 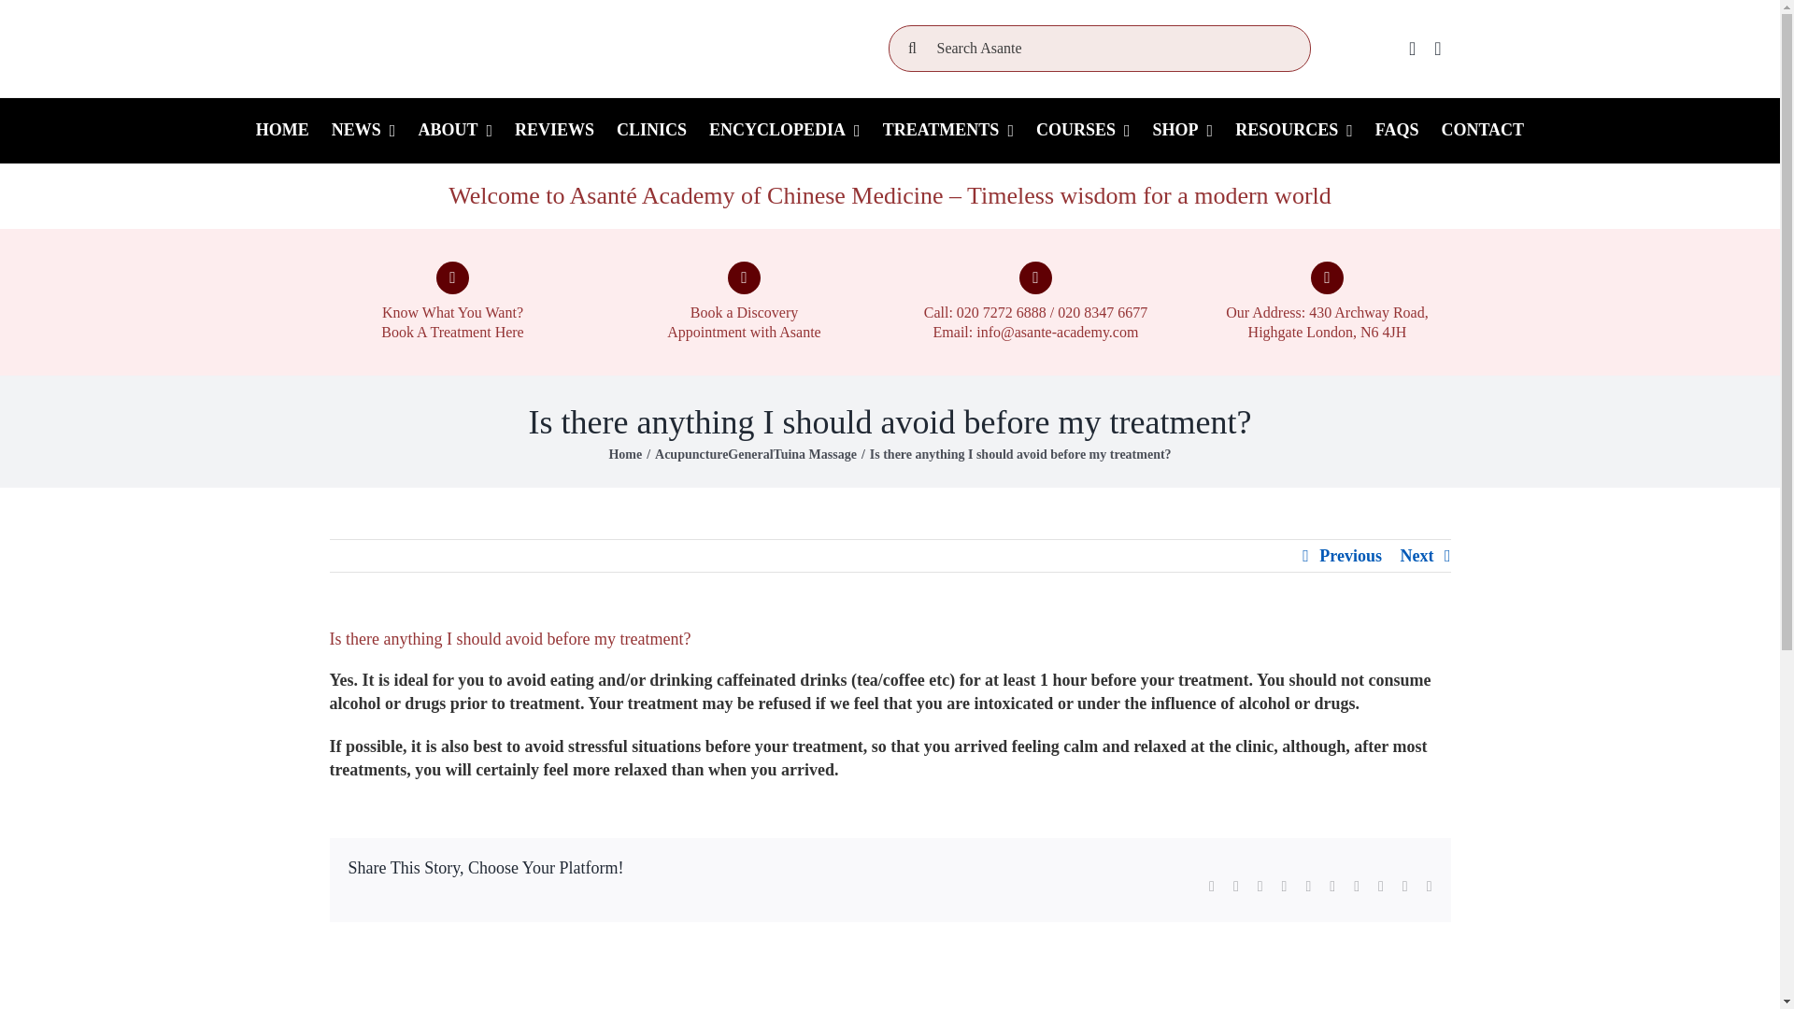 What do you see at coordinates (363, 130) in the screenshot?
I see `NEWS` at bounding box center [363, 130].